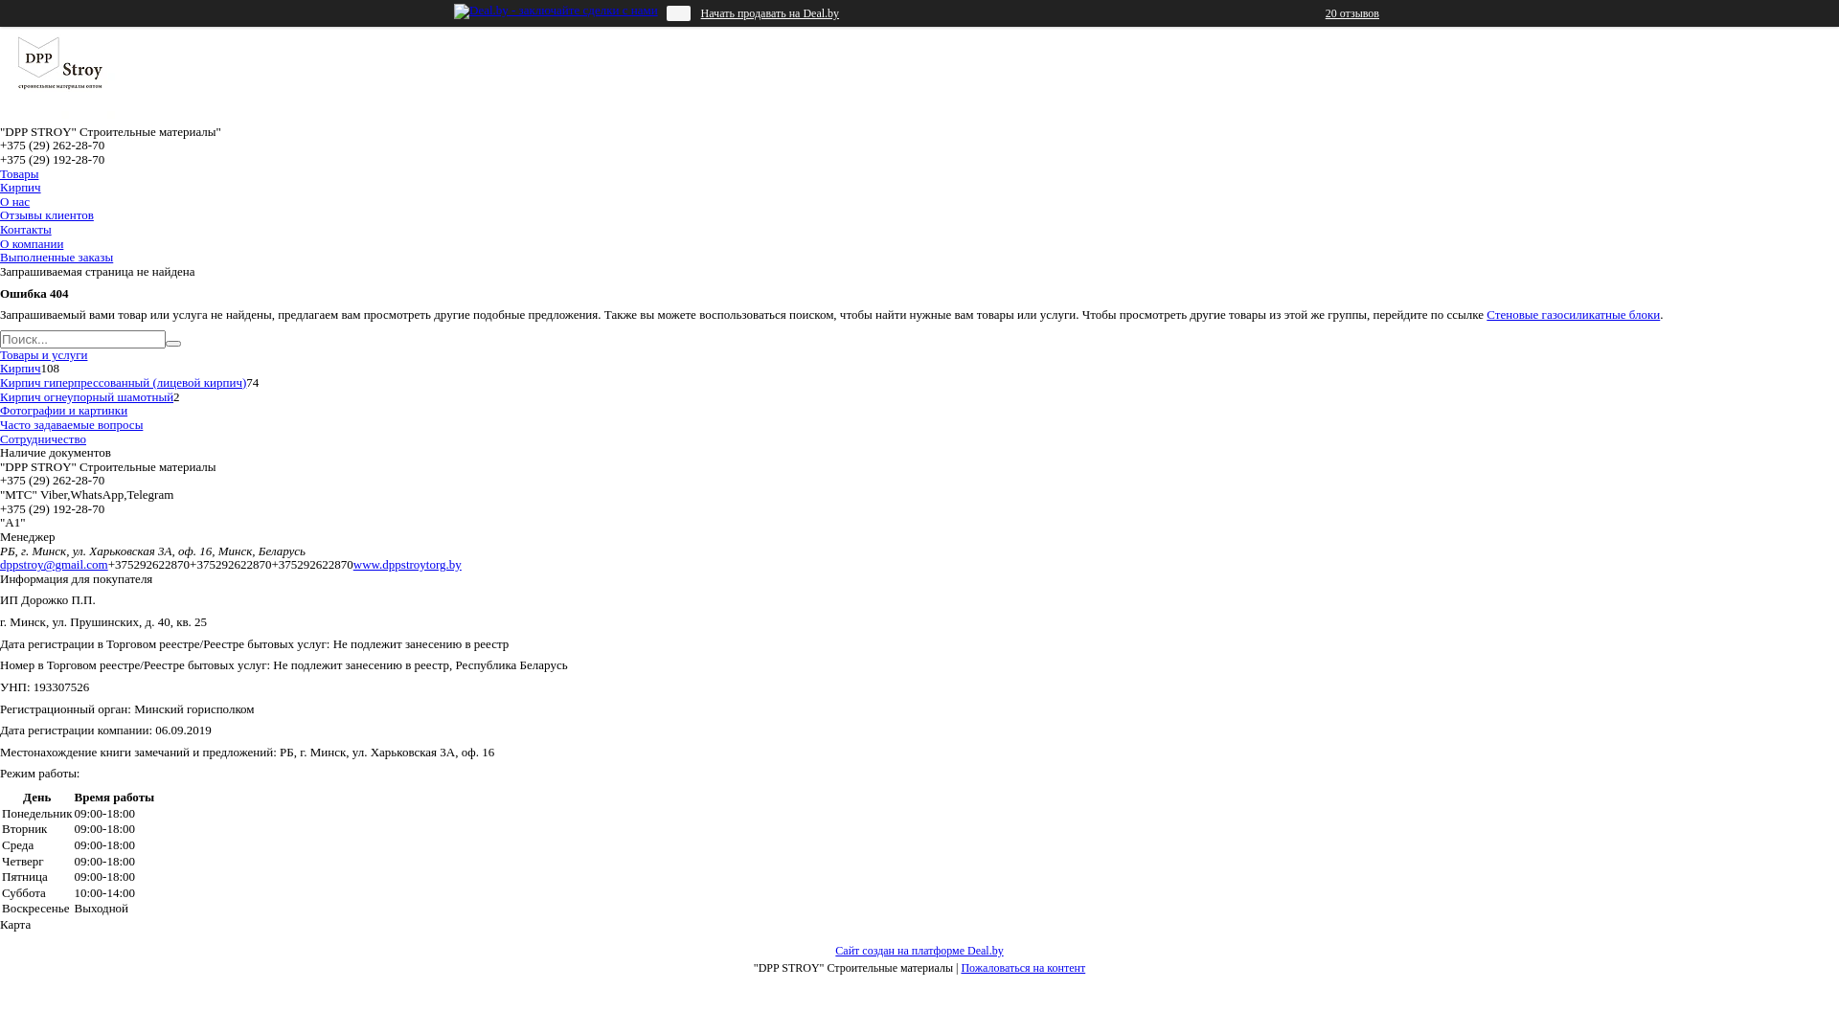  Describe the element at coordinates (408, 565) in the screenshot. I see `www.dppstroytorg.by` at that location.